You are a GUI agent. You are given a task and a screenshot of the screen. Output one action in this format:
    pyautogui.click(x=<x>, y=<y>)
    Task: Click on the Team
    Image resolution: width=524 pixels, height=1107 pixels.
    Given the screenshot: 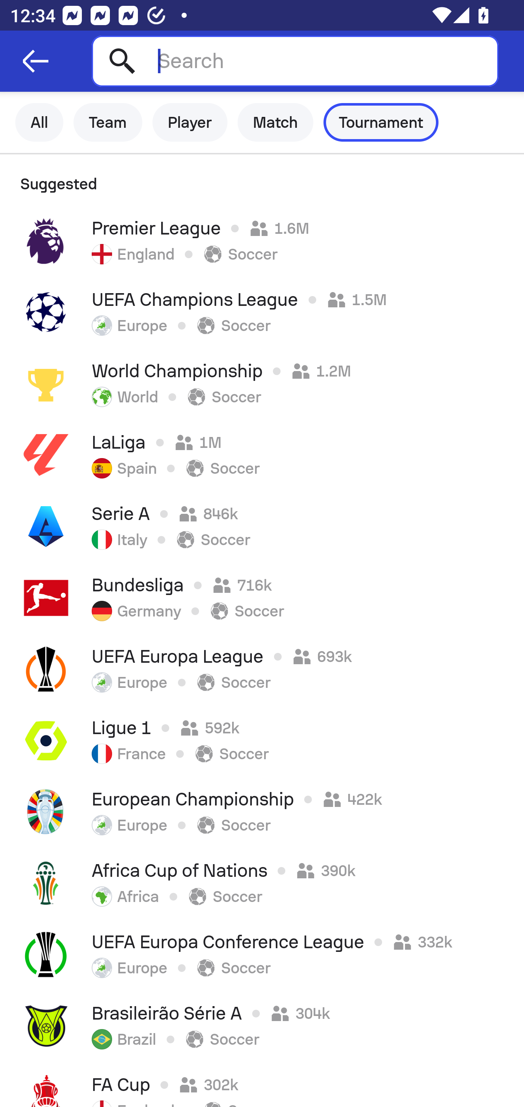 What is the action you would take?
    pyautogui.click(x=108, y=122)
    